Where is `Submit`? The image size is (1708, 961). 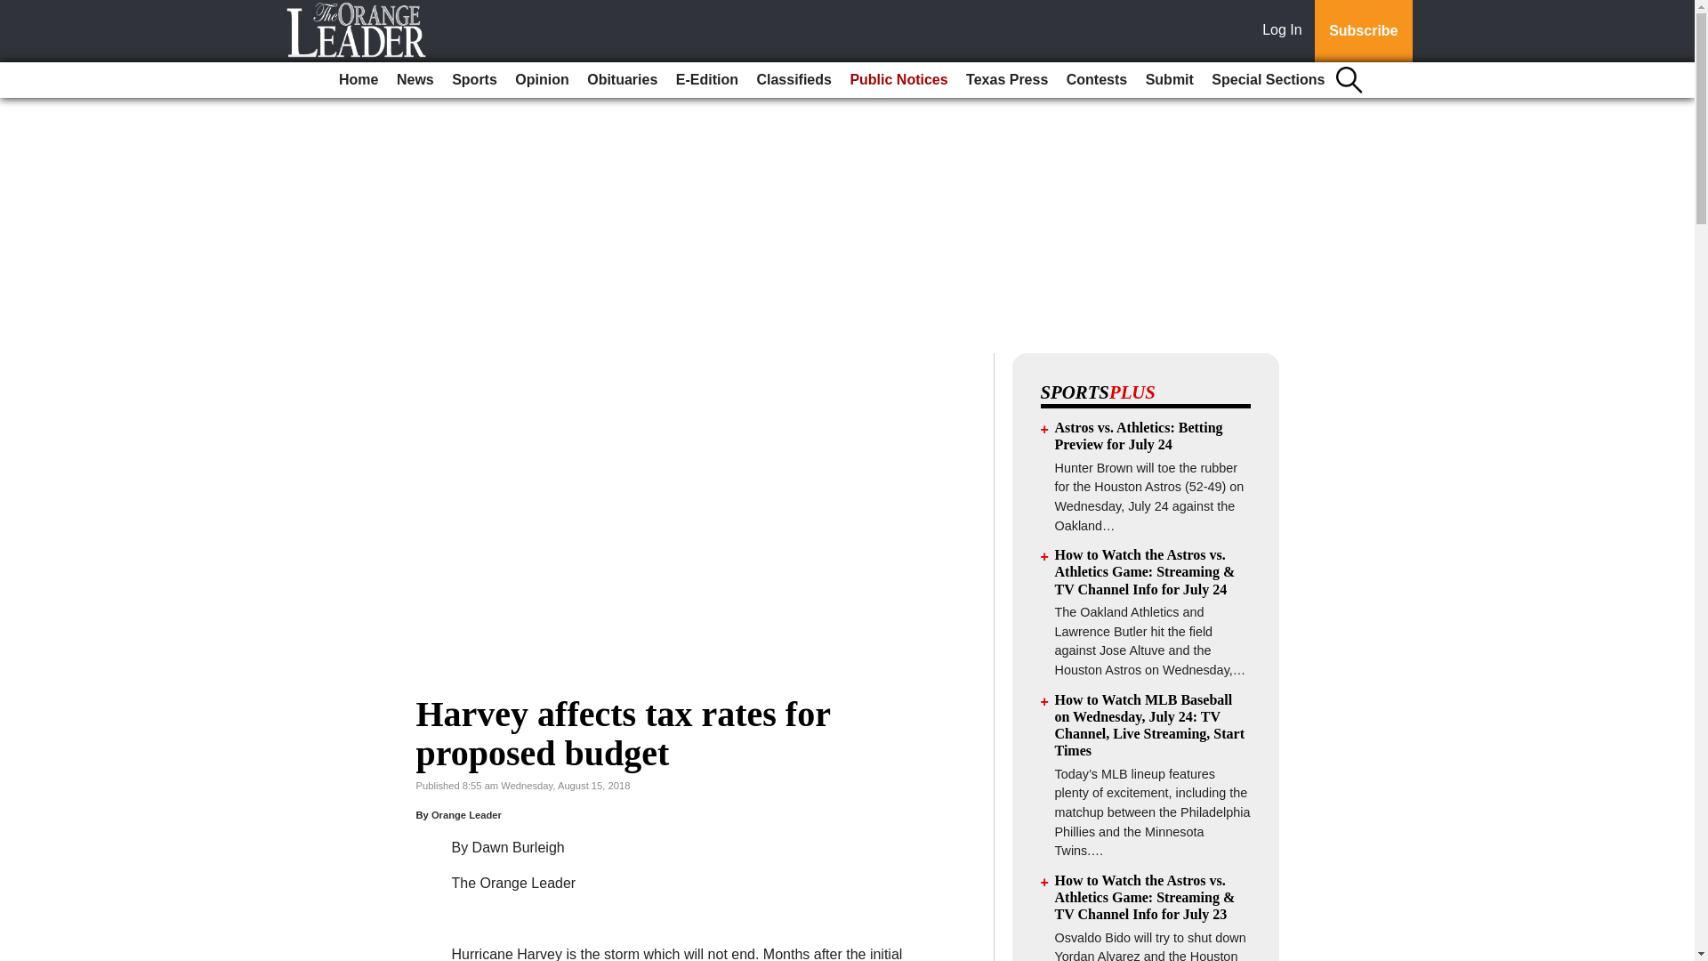 Submit is located at coordinates (1169, 80).